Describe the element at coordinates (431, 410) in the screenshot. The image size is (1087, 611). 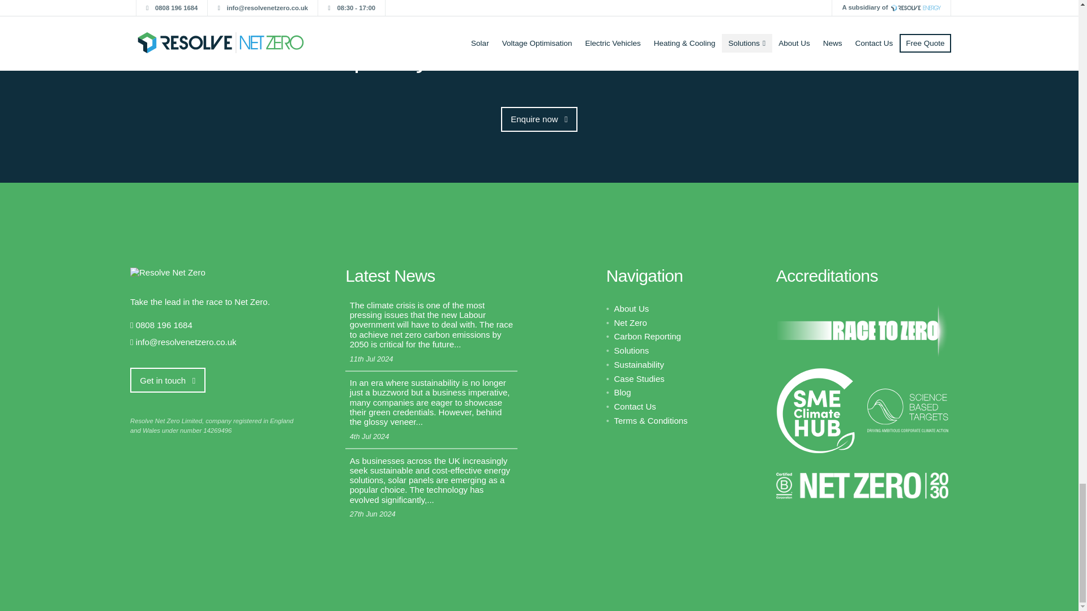
I see `How carbon offsetting masks corporate pollution` at that location.